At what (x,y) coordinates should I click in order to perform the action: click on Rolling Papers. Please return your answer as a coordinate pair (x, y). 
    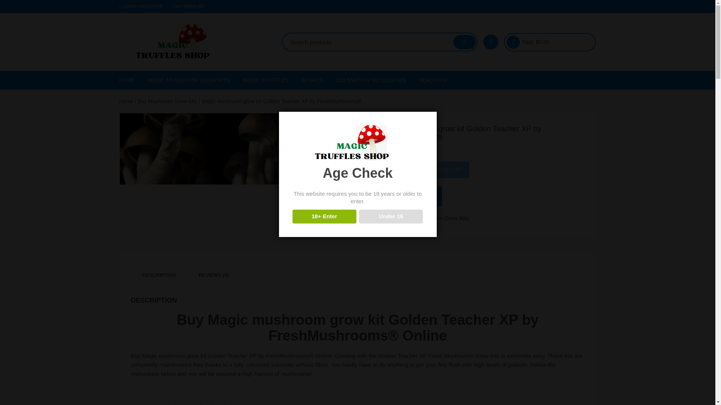
    Looking at the image, I should click on (460, 170).